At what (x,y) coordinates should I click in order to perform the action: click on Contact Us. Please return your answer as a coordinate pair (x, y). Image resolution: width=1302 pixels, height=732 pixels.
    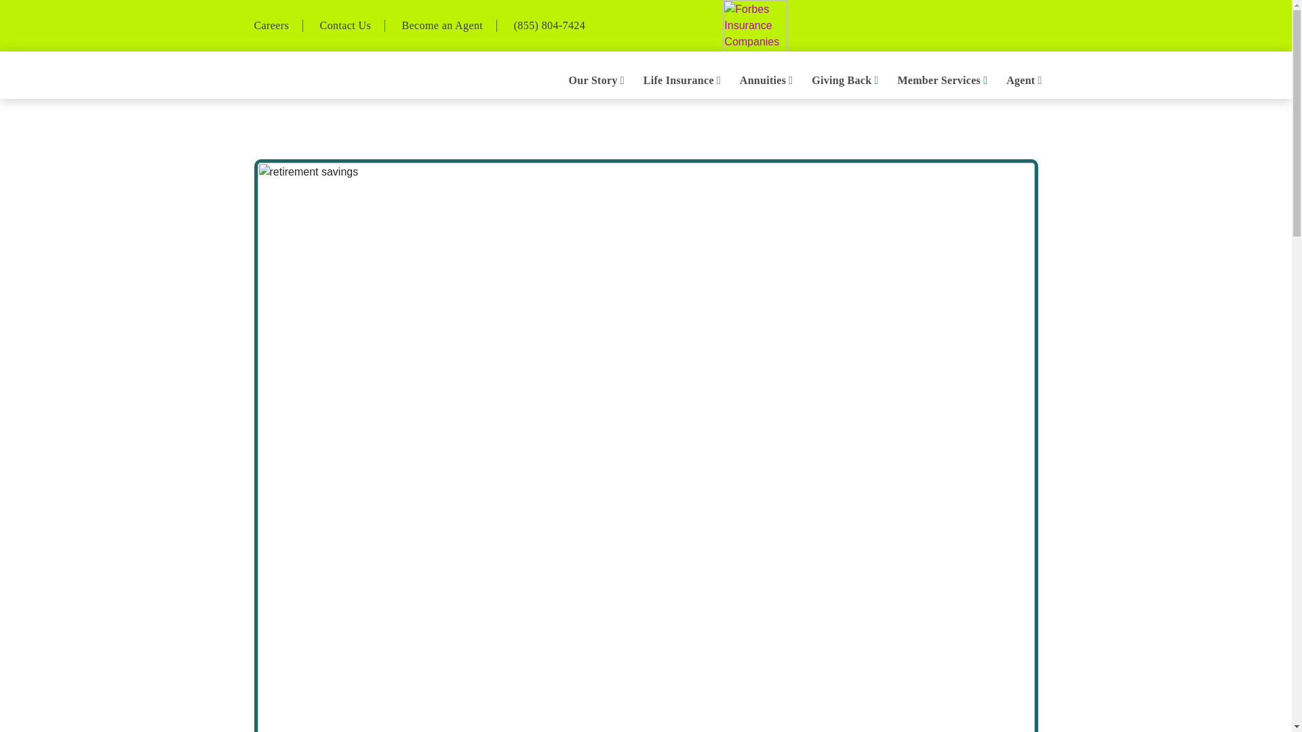
    Looking at the image, I should click on (346, 26).